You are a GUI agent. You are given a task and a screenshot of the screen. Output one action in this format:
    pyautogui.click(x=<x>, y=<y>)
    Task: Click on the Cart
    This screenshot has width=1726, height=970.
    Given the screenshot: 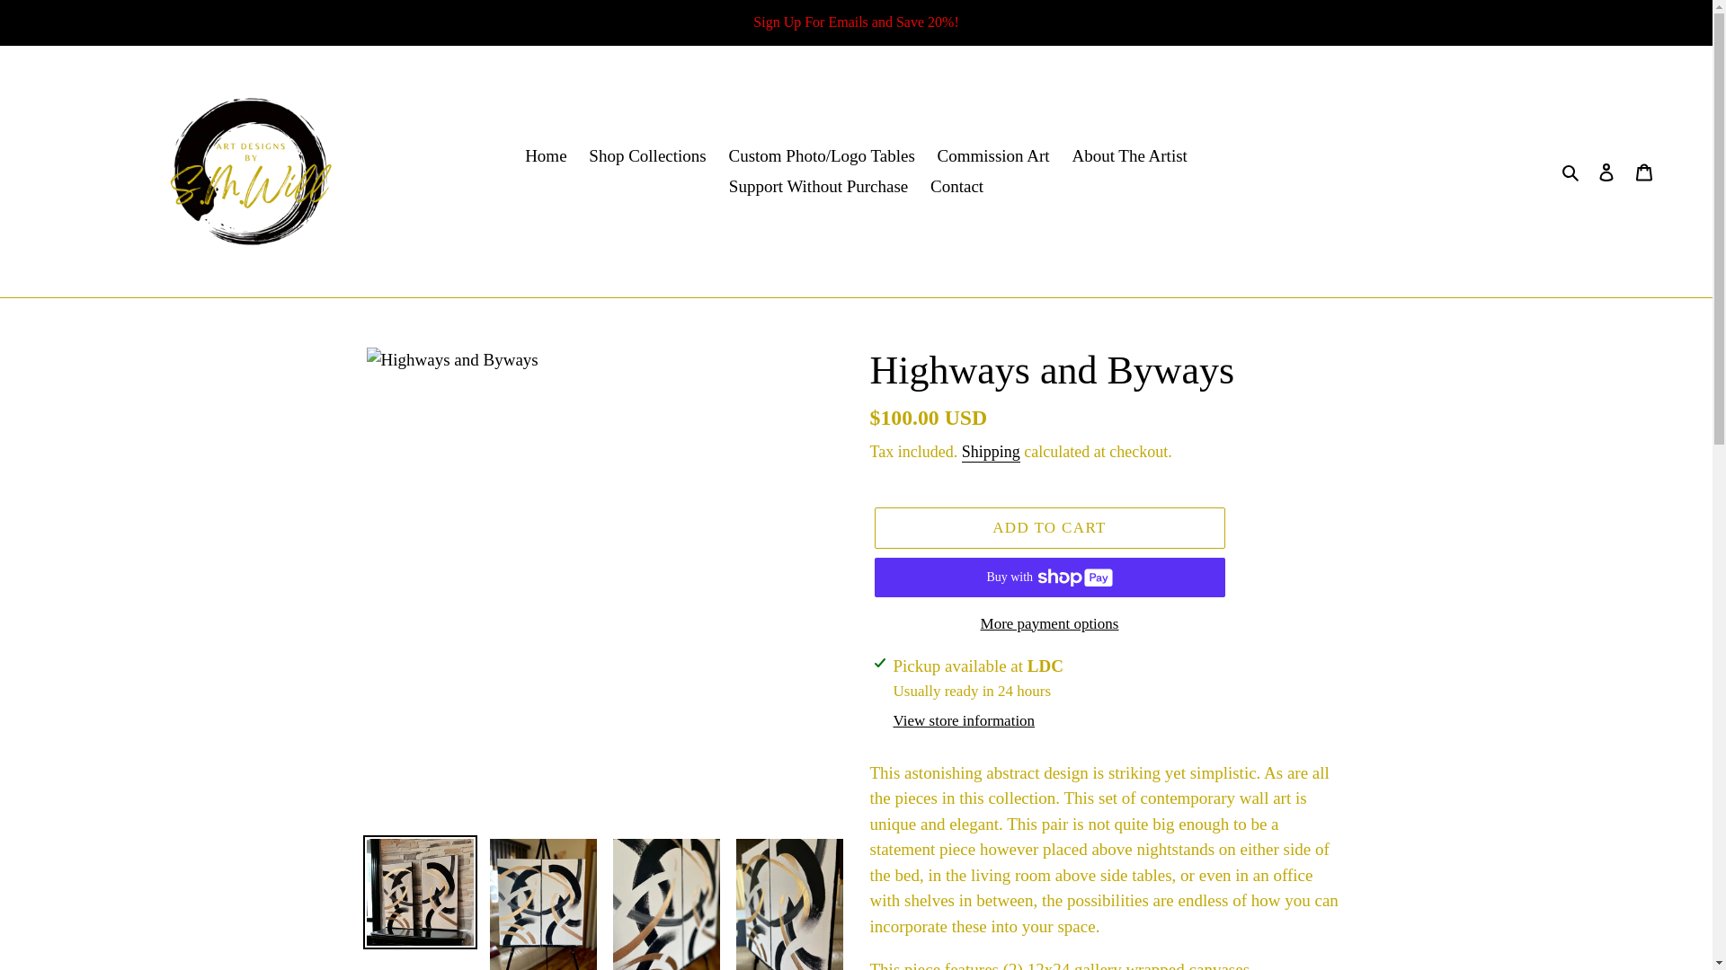 What is the action you would take?
    pyautogui.click(x=1644, y=172)
    